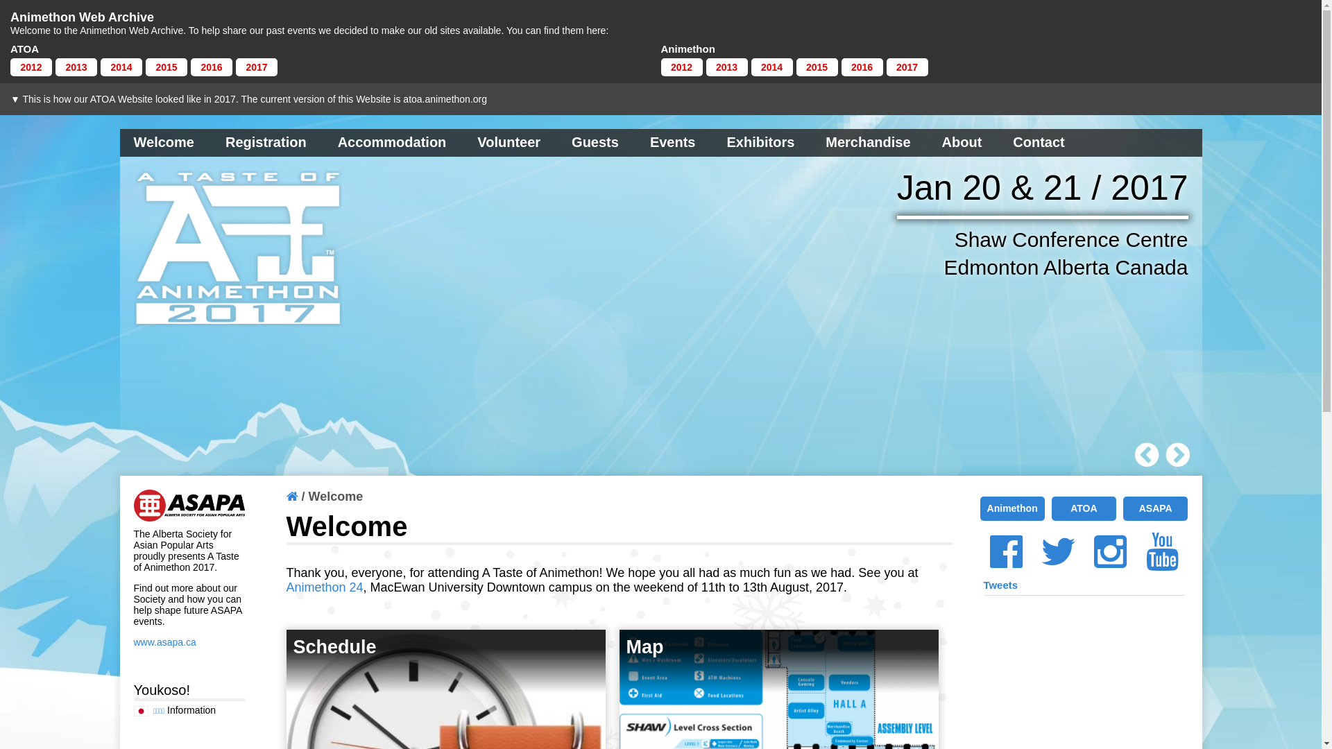 The height and width of the screenshot is (749, 1332). Describe the element at coordinates (1156, 509) in the screenshot. I see `ASAPA` at that location.